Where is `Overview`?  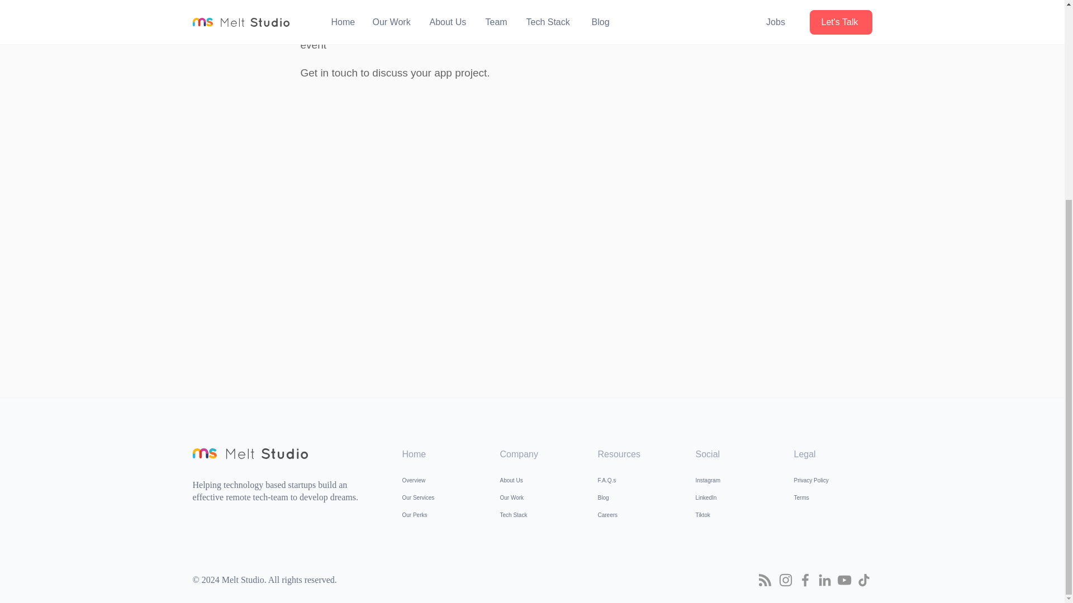 Overview is located at coordinates (441, 480).